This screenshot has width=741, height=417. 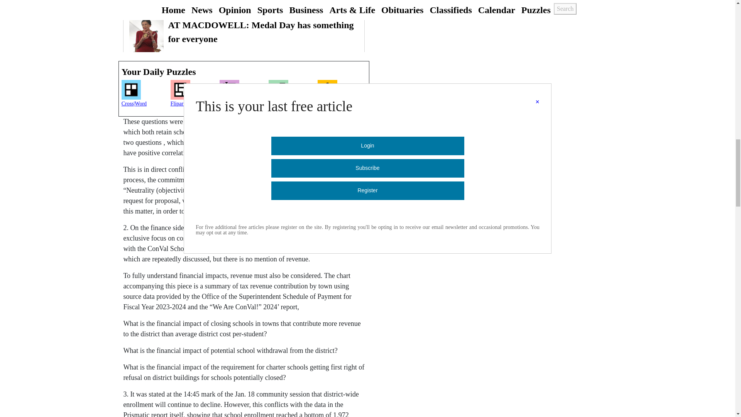 I want to click on Flipart, so click(x=195, y=96).